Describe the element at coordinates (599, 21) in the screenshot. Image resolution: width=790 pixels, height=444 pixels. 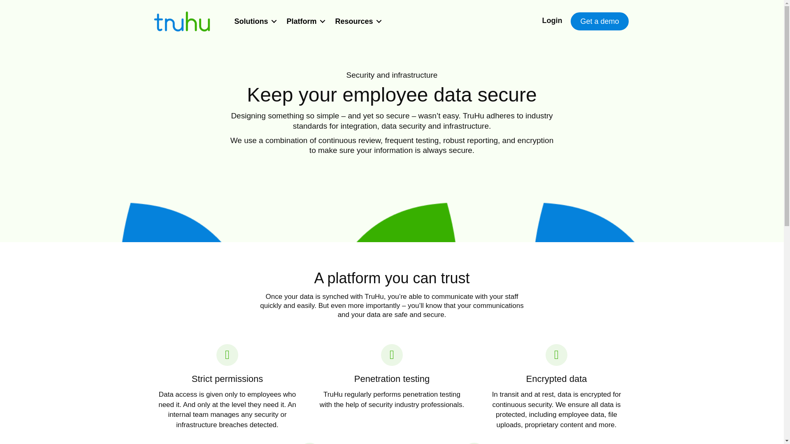
I see `Get a demo` at that location.